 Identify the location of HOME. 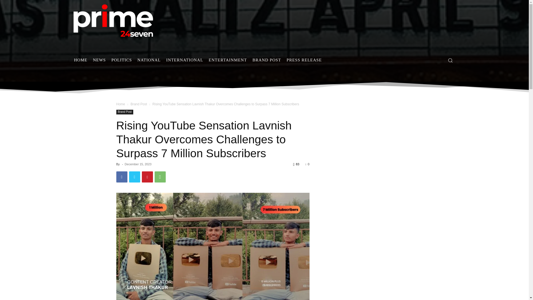
(81, 60).